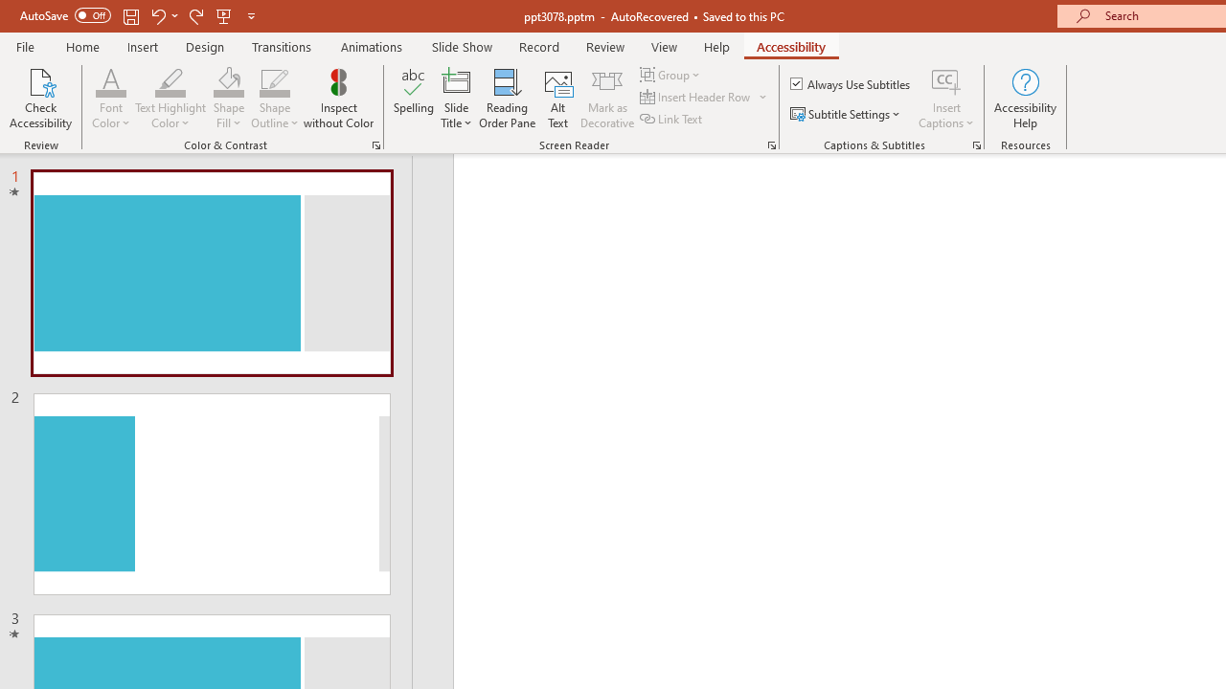  What do you see at coordinates (375, 145) in the screenshot?
I see `Color & Contrast` at bounding box center [375, 145].